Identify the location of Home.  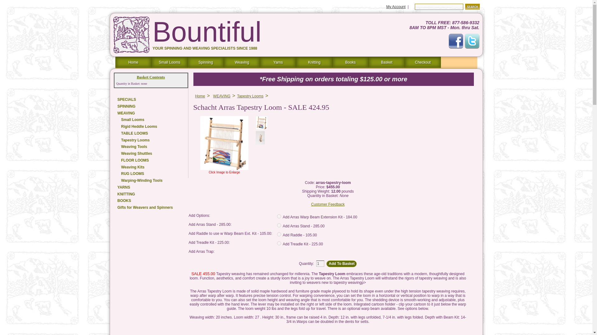
(200, 96).